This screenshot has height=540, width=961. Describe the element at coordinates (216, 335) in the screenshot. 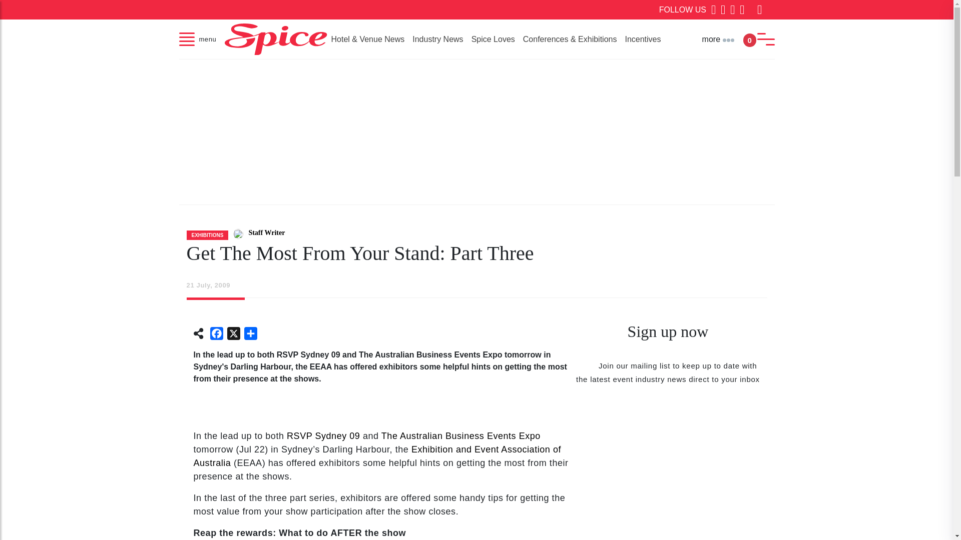

I see `Facebook` at that location.